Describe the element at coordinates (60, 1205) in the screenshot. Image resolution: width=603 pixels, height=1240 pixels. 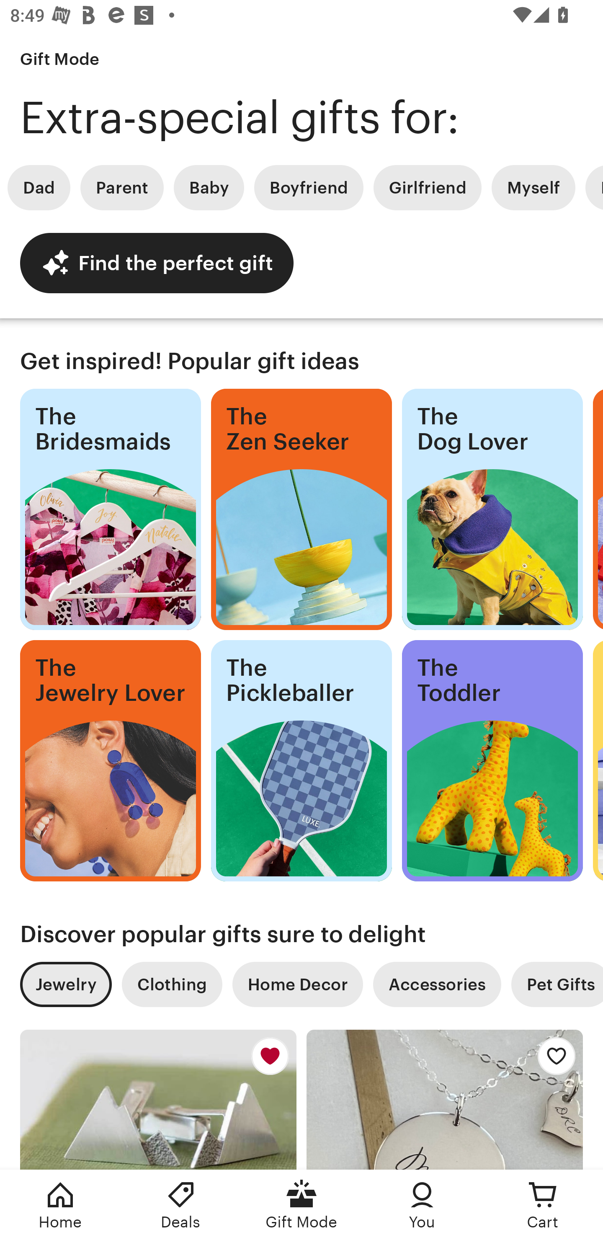
I see `Home` at that location.